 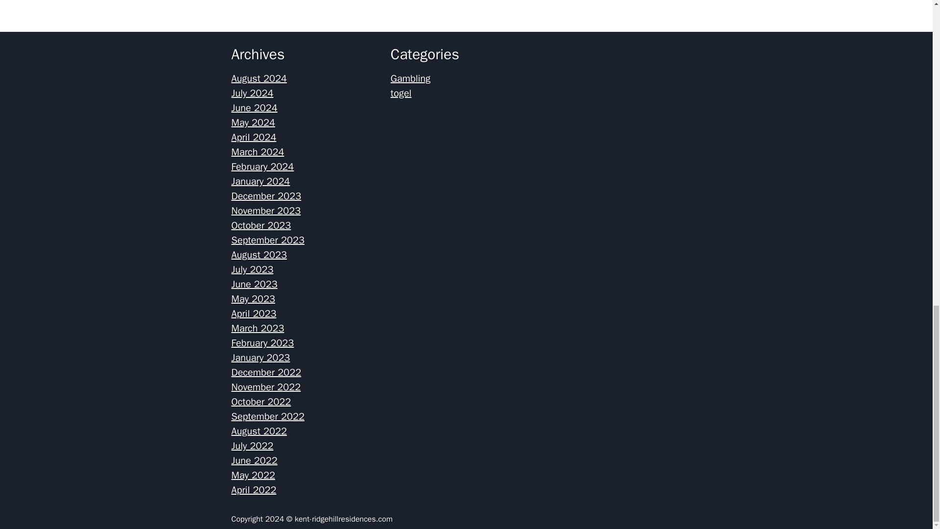 What do you see at coordinates (254, 284) in the screenshot?
I see `June 2023` at bounding box center [254, 284].